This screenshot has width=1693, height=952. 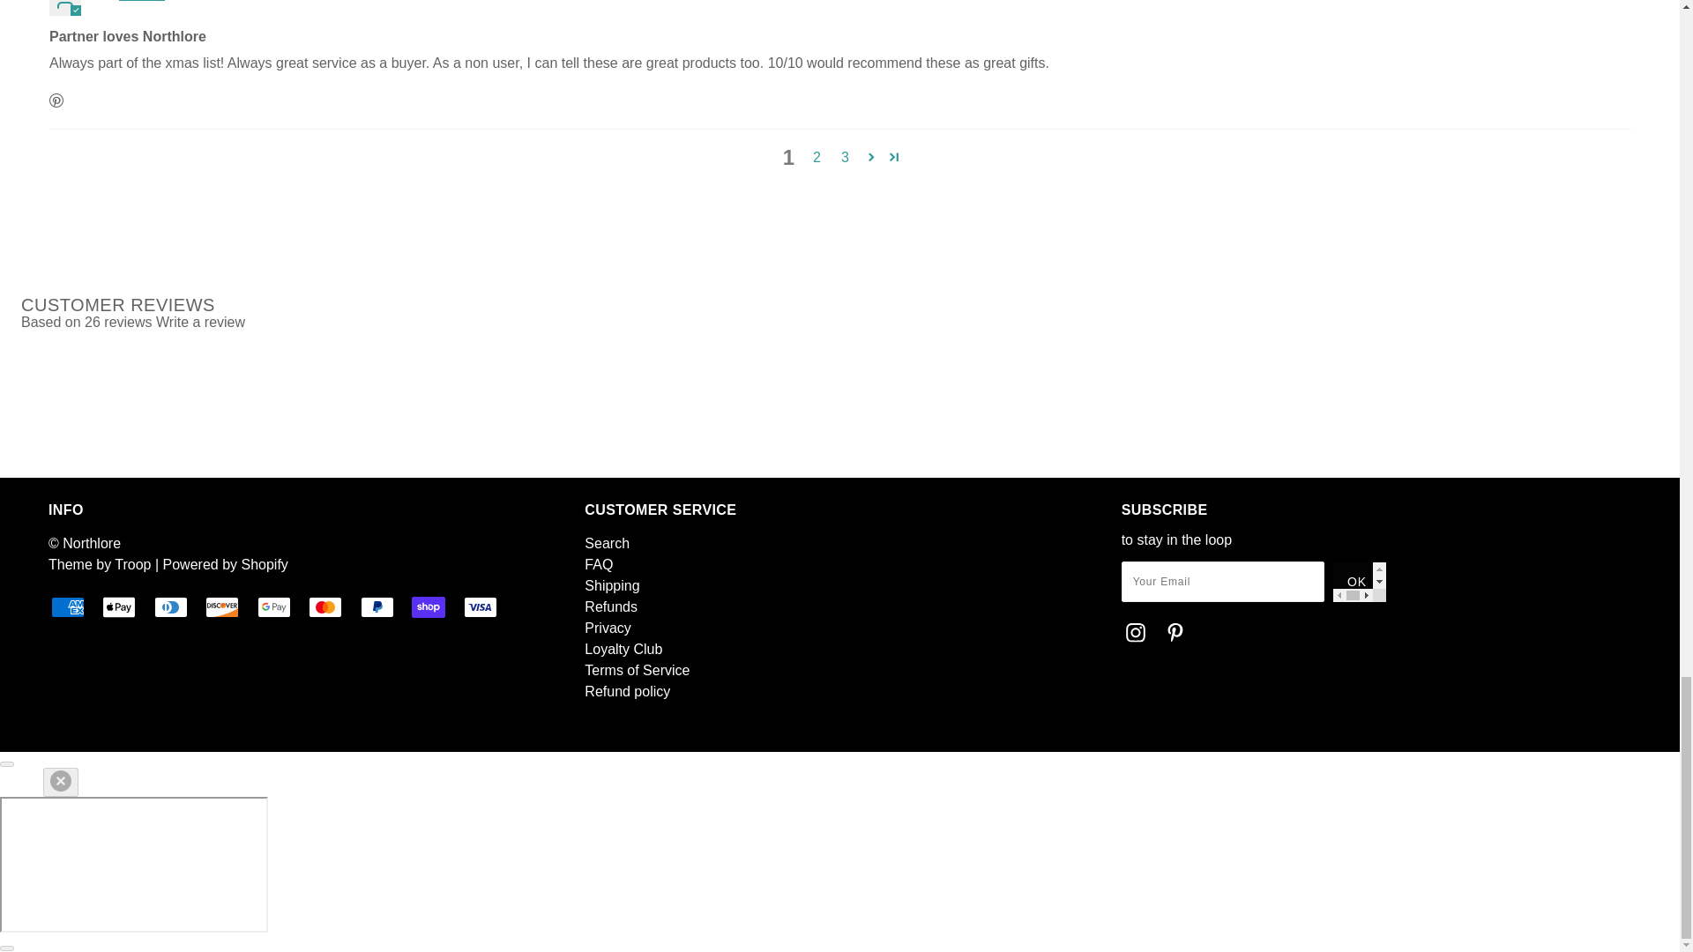 I want to click on Loyalty Club, so click(x=623, y=649).